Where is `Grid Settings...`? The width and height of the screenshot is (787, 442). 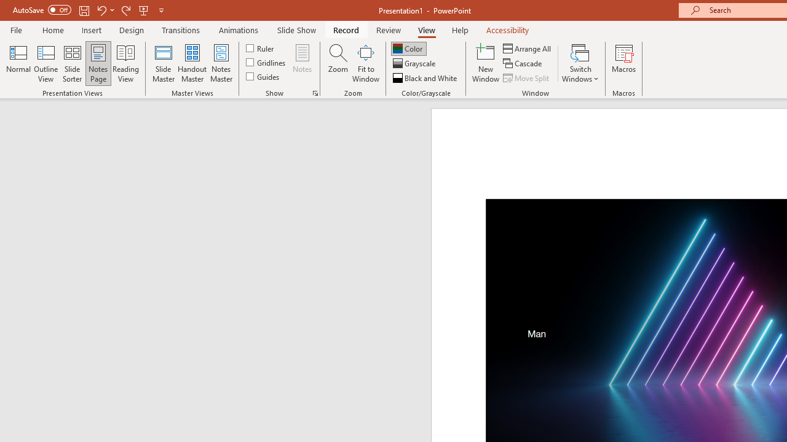
Grid Settings... is located at coordinates (315, 93).